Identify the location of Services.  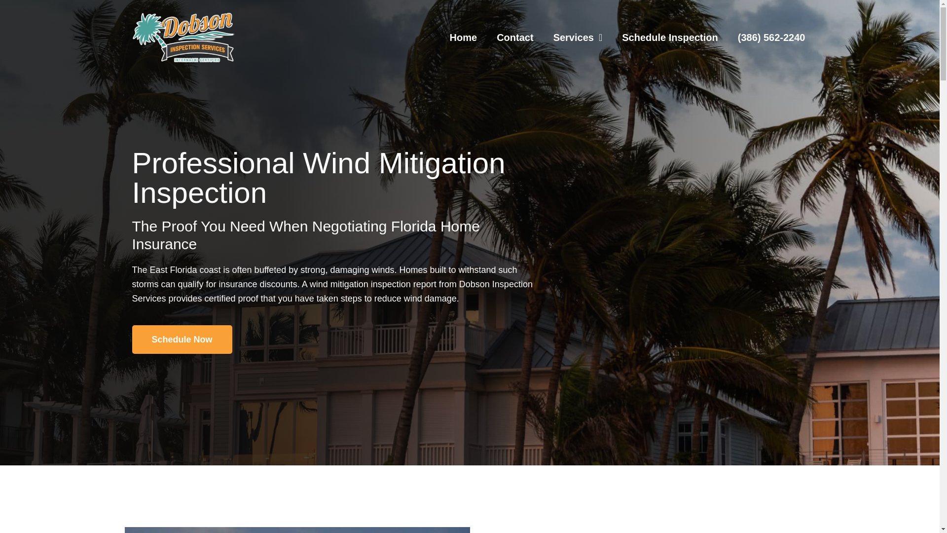
(578, 38).